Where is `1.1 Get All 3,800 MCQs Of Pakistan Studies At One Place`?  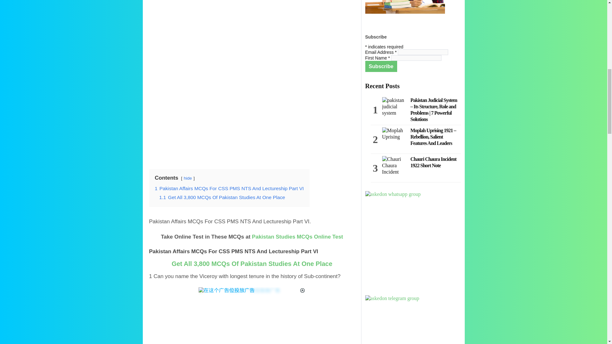
1.1 Get All 3,800 MCQs Of Pakistan Studies At One Place is located at coordinates (222, 197).